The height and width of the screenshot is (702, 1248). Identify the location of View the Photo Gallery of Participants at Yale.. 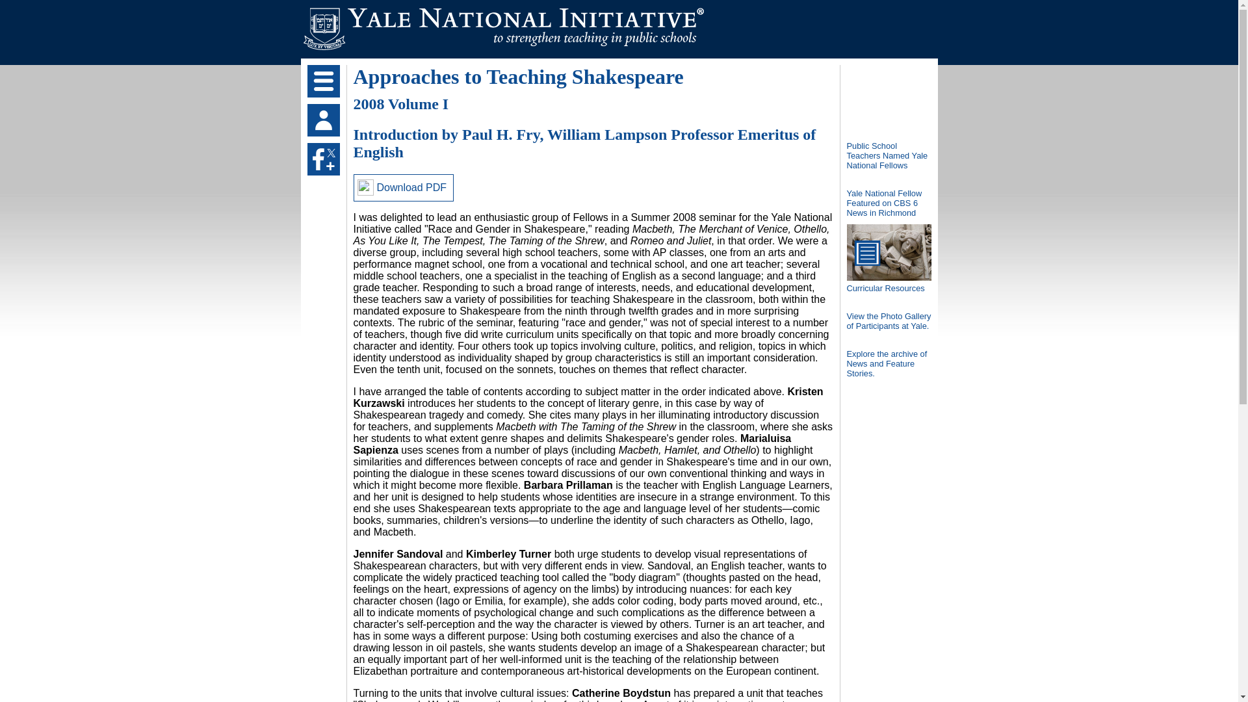
(888, 326).